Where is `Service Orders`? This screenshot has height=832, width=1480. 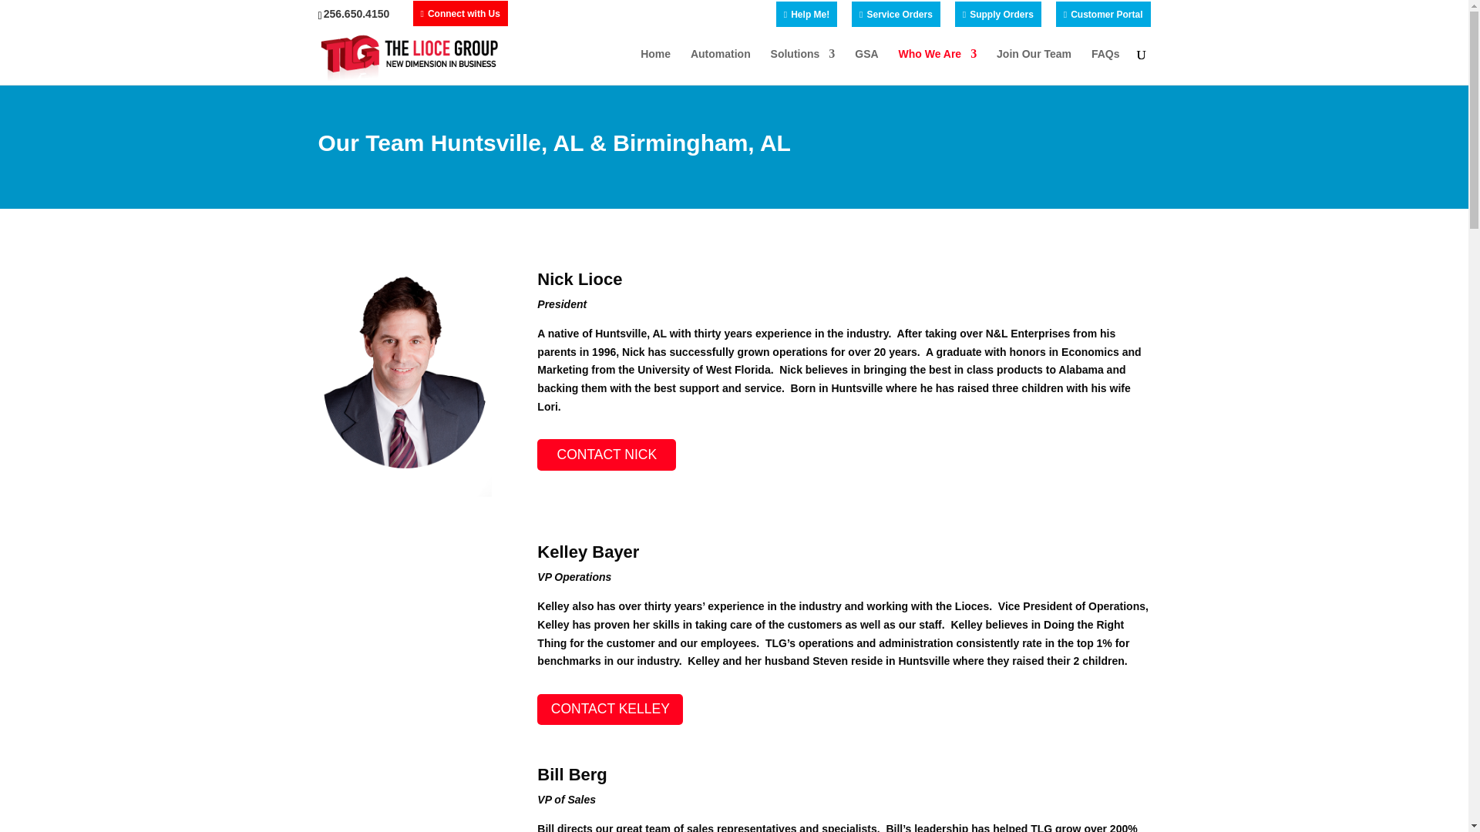 Service Orders is located at coordinates (896, 17).